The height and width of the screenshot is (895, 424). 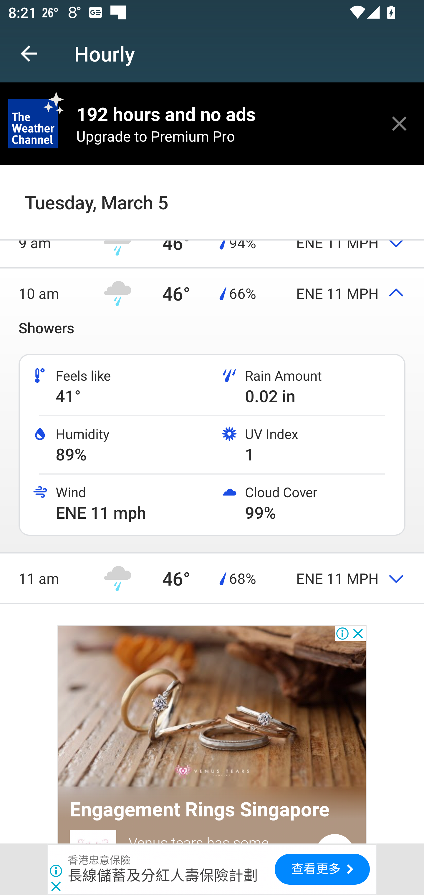 What do you see at coordinates (212, 192) in the screenshot?
I see `8 am 46° 100% ENE 10 MPH` at bounding box center [212, 192].